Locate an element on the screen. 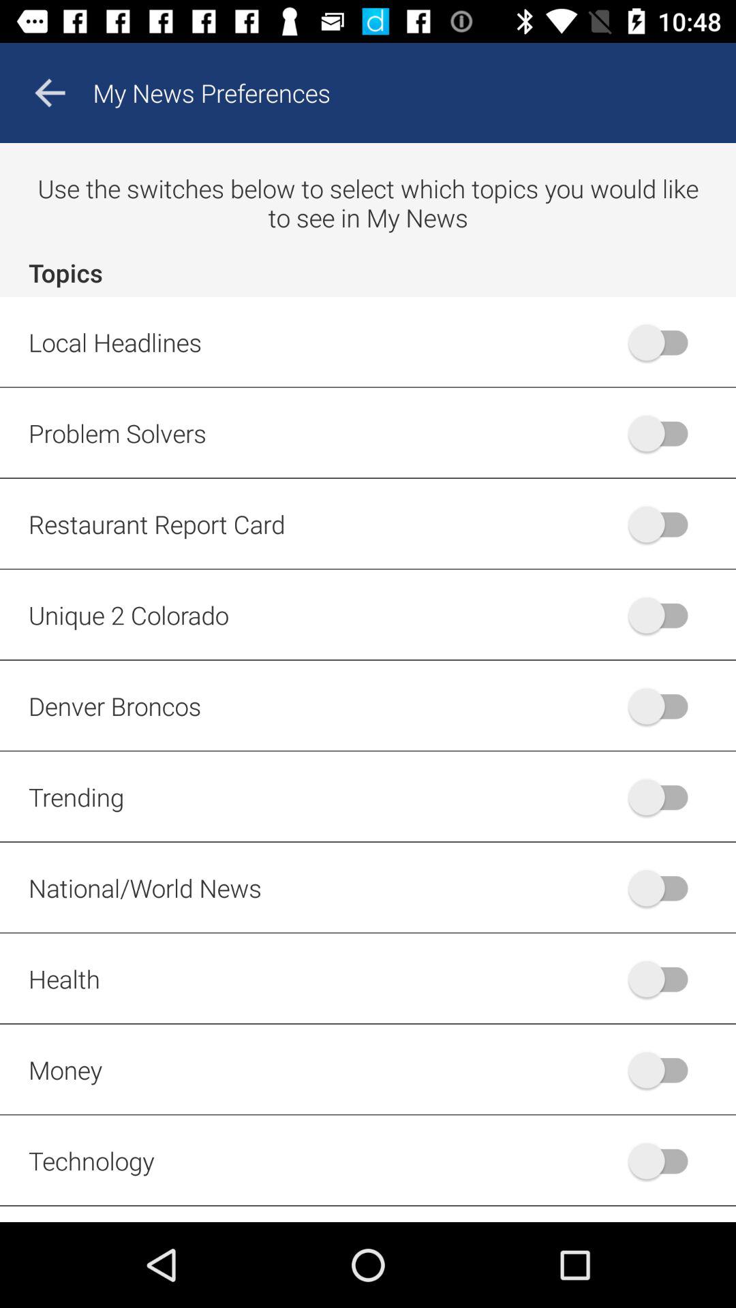 The image size is (736, 1308). click on the switch button which is to the right of restaurant report card is located at coordinates (665, 523).